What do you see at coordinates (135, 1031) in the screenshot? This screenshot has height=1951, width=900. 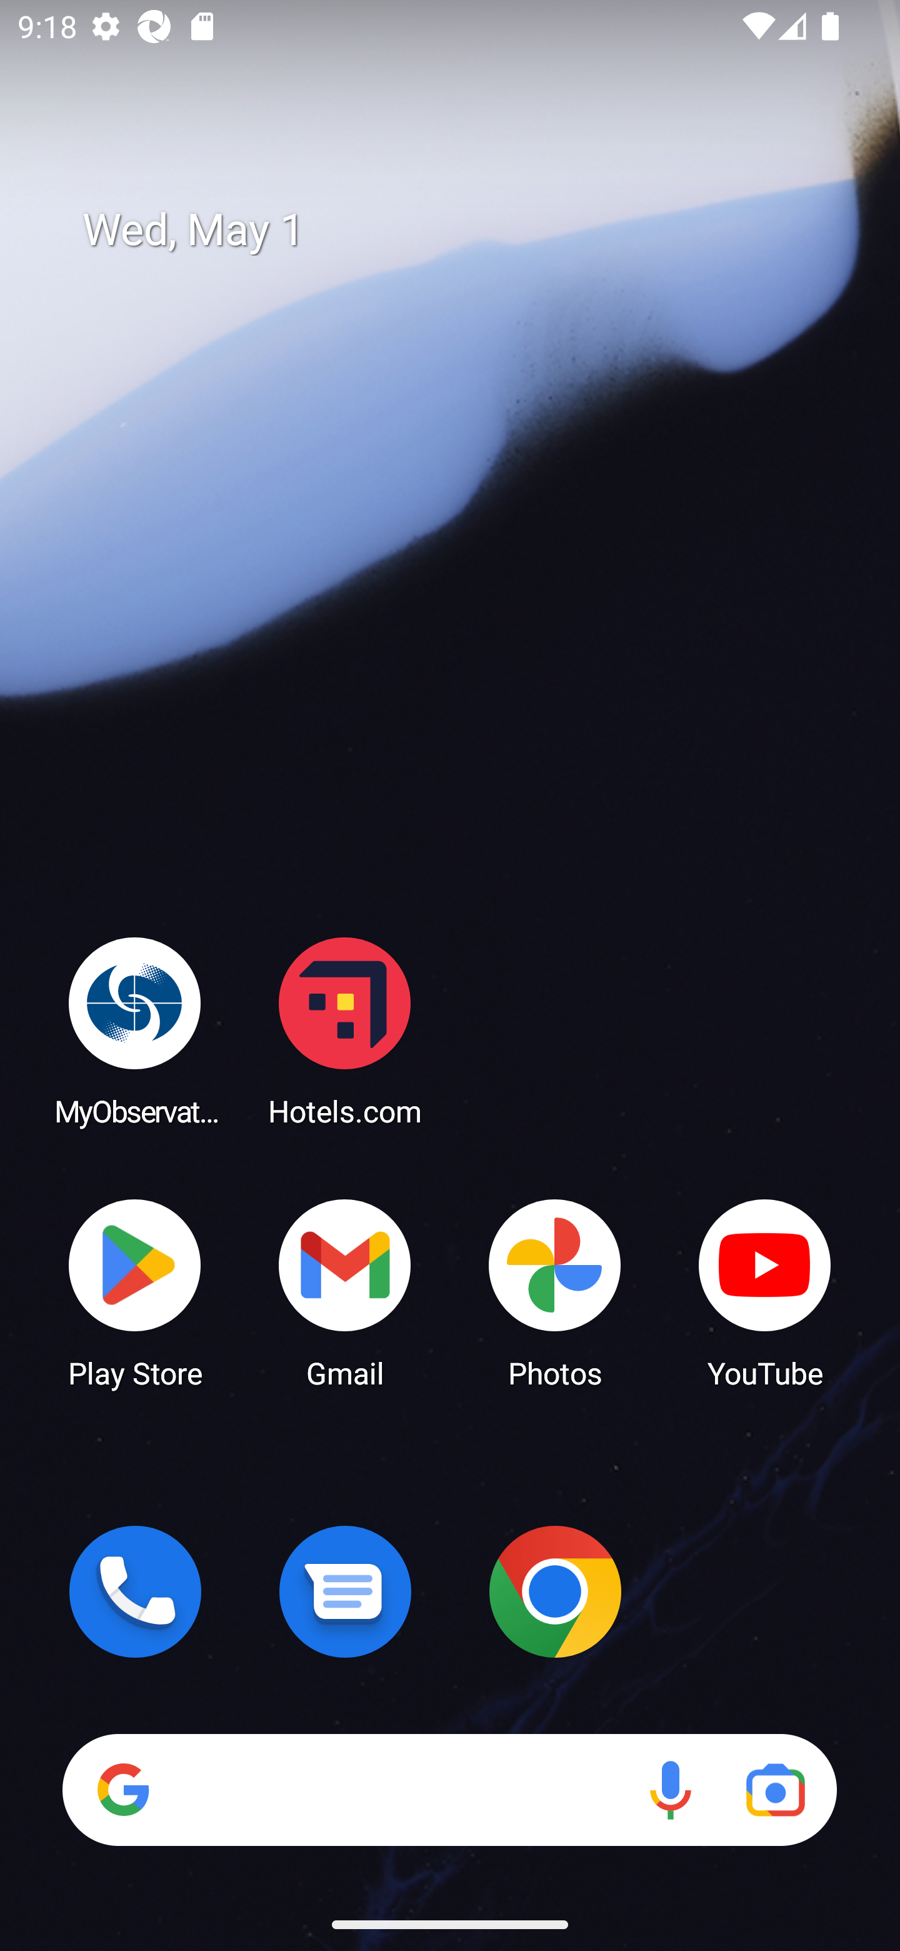 I see `MyObservatory` at bounding box center [135, 1031].